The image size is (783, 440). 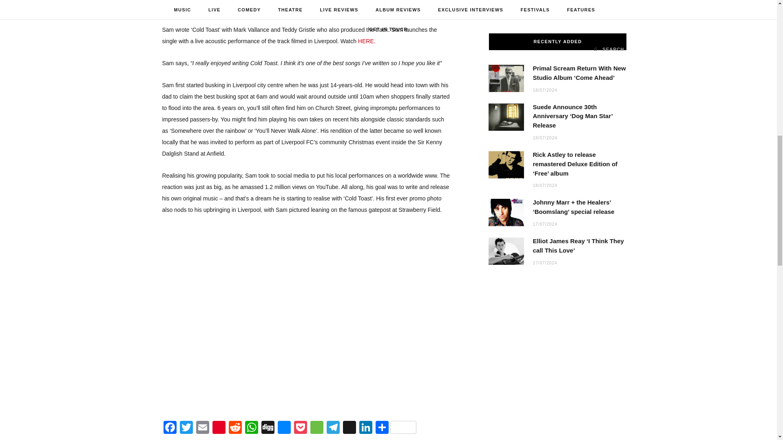 What do you see at coordinates (366, 428) in the screenshot?
I see `LinkedIn` at bounding box center [366, 428].